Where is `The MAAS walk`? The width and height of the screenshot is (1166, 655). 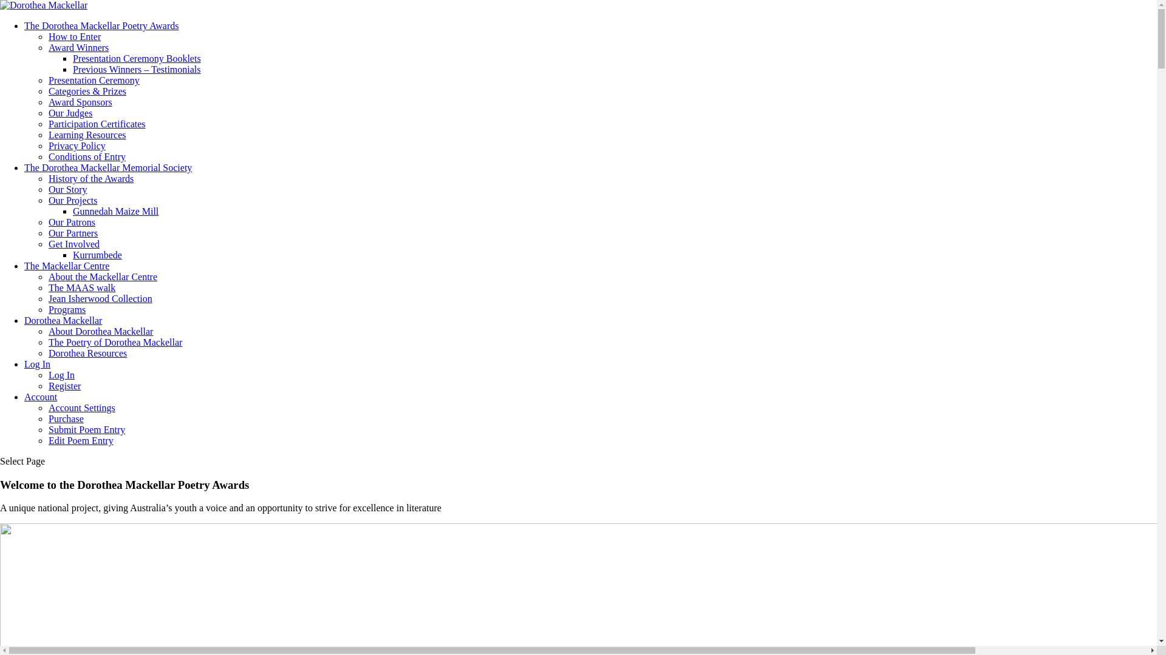 The MAAS walk is located at coordinates (82, 287).